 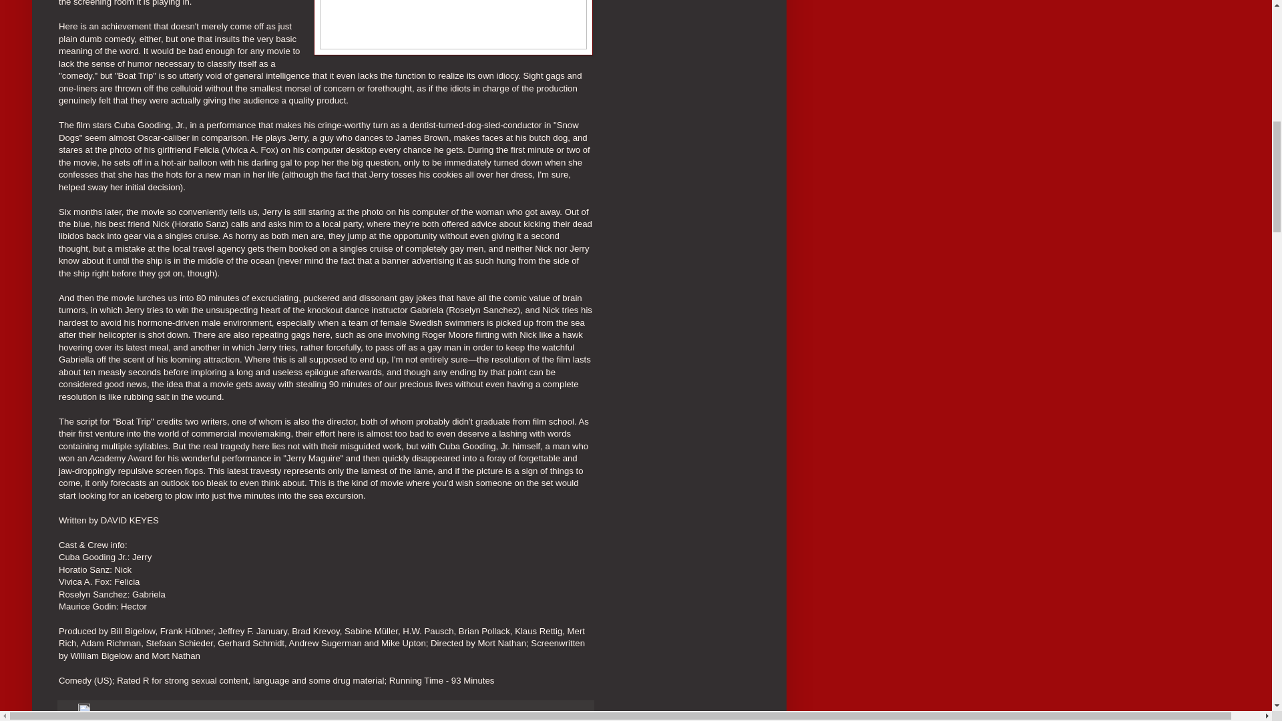 I want to click on Email Post, so click(x=71, y=712).